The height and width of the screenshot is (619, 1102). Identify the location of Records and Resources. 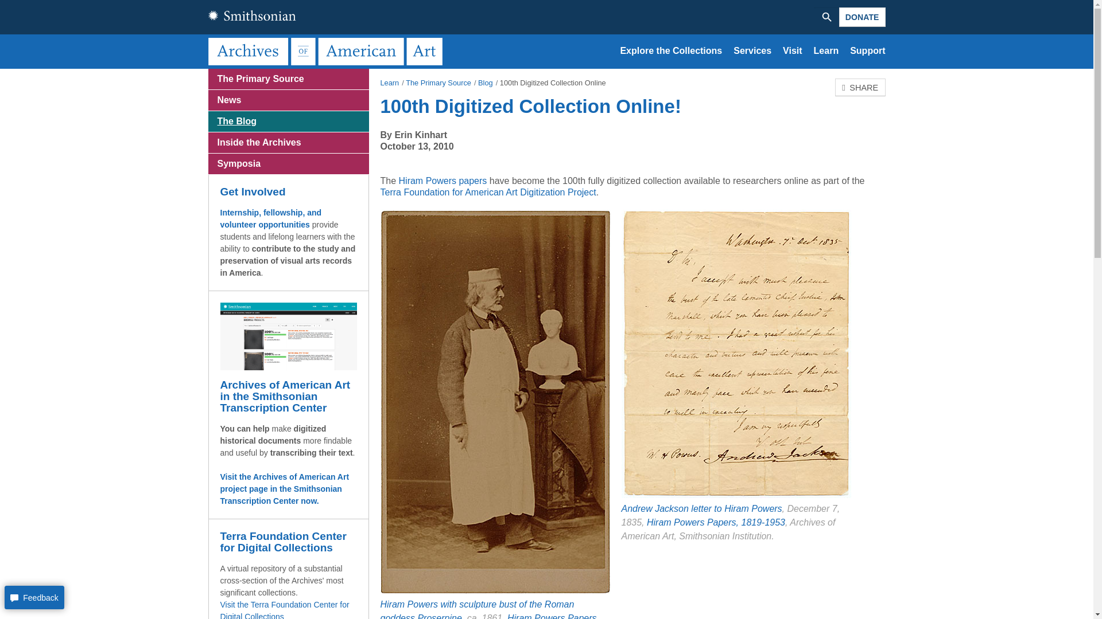
(670, 51).